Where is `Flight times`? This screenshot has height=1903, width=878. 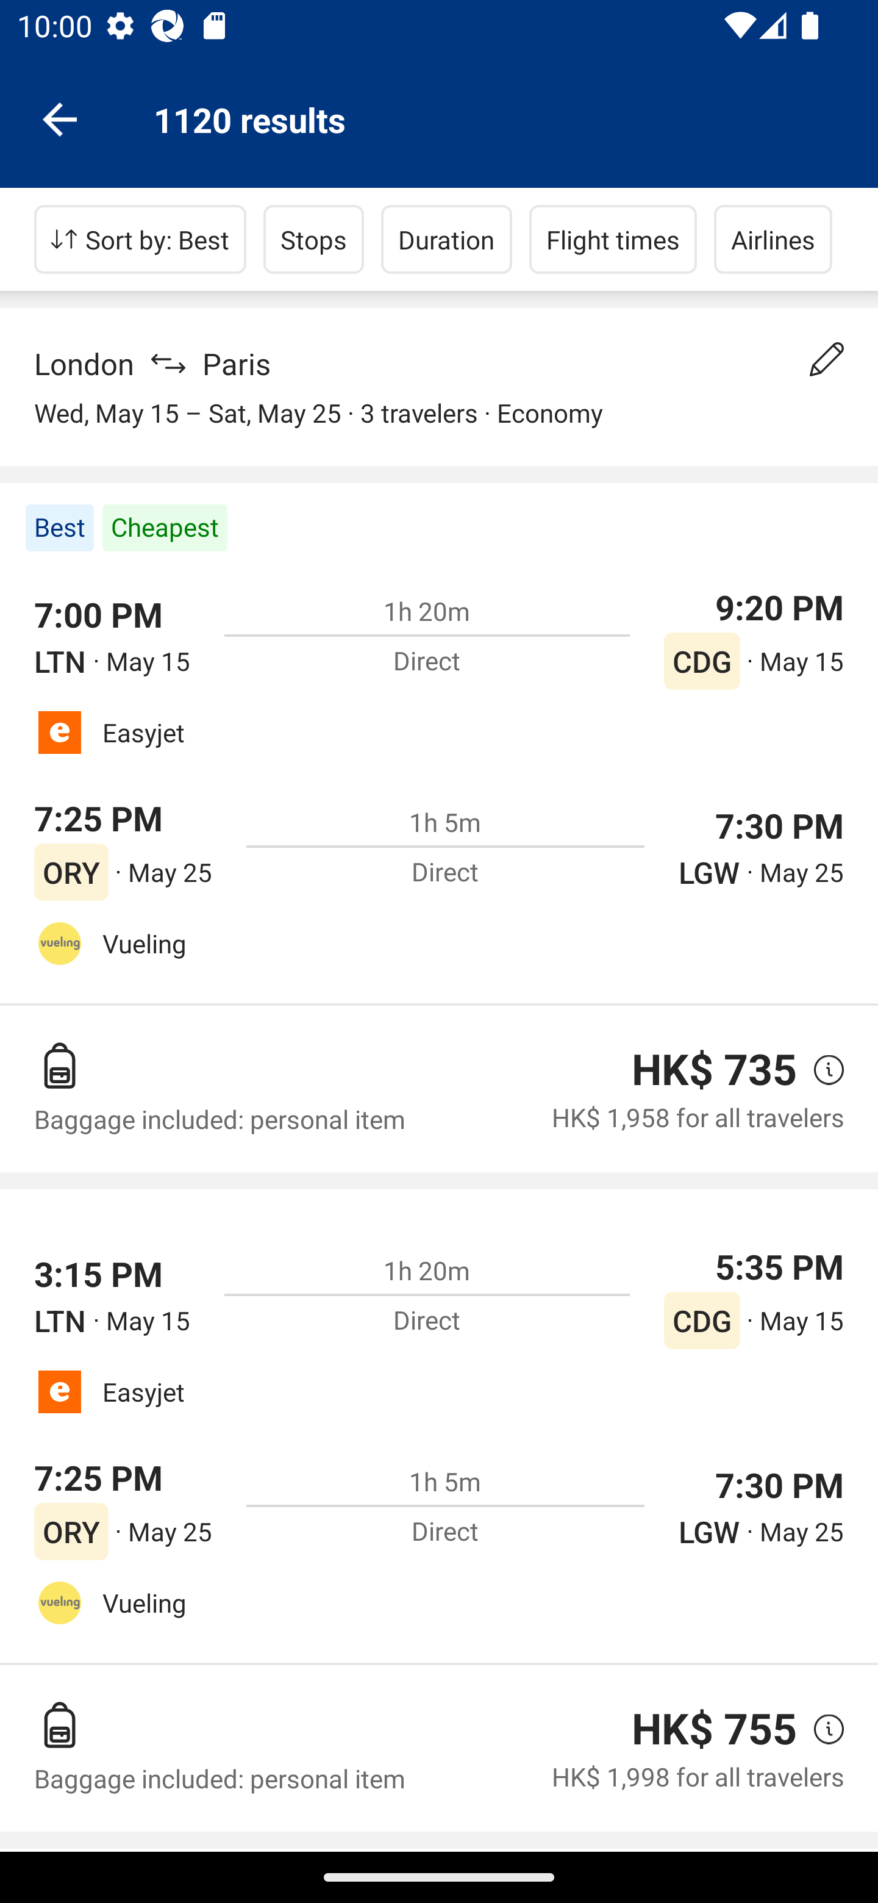
Flight times is located at coordinates (613, 239).